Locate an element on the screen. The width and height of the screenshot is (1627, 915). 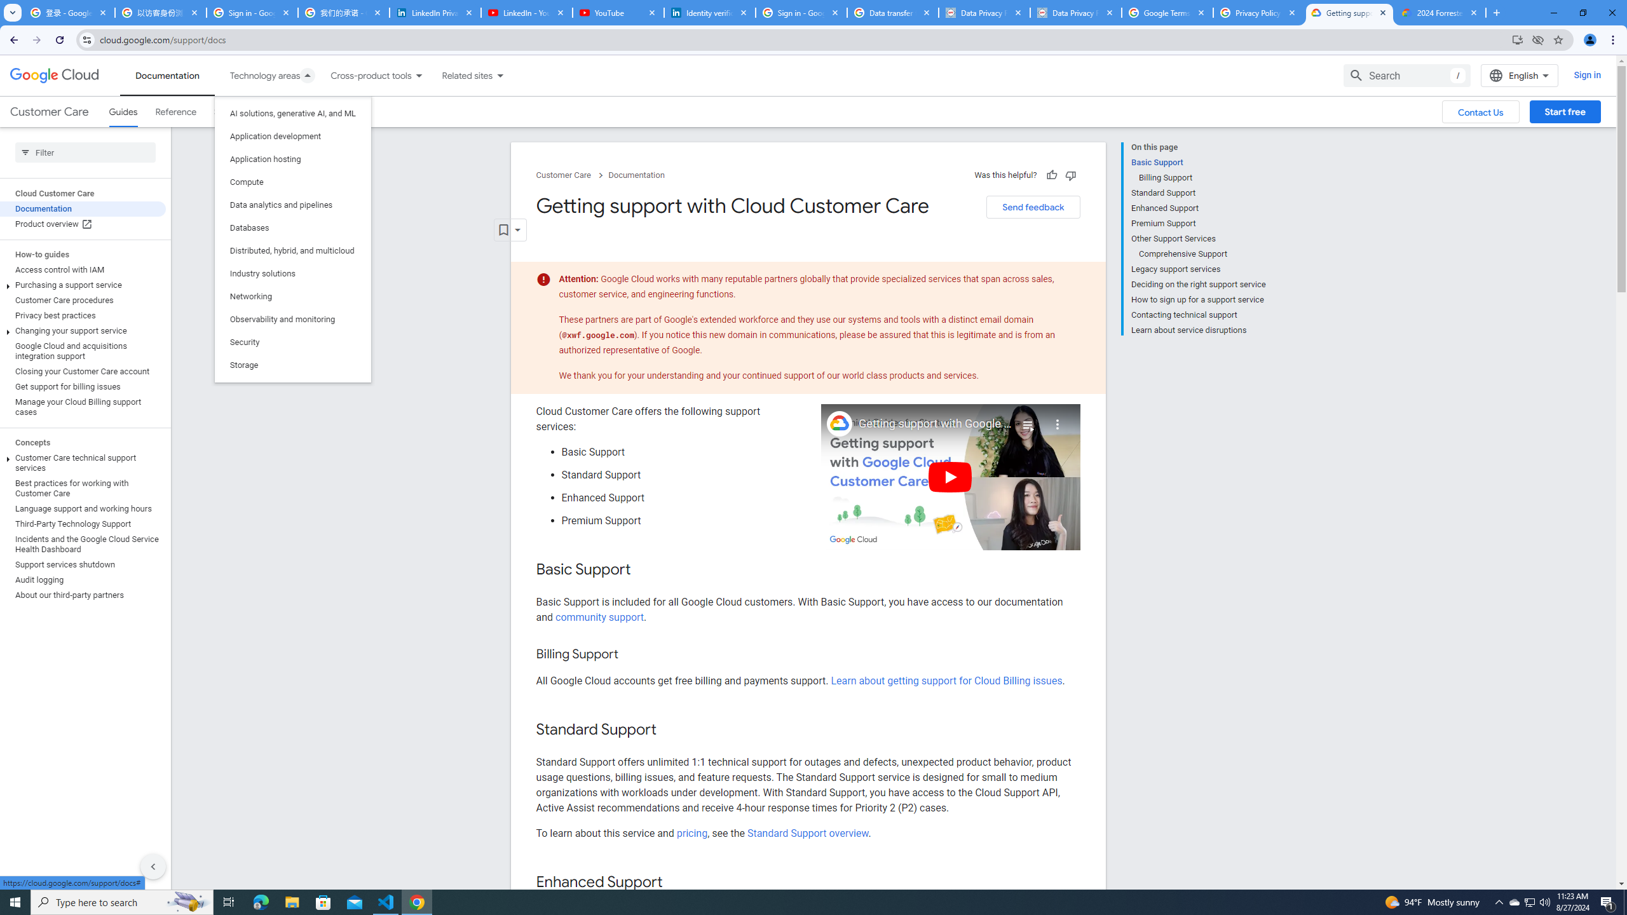
Sign in - Google Accounts is located at coordinates (801, 13).